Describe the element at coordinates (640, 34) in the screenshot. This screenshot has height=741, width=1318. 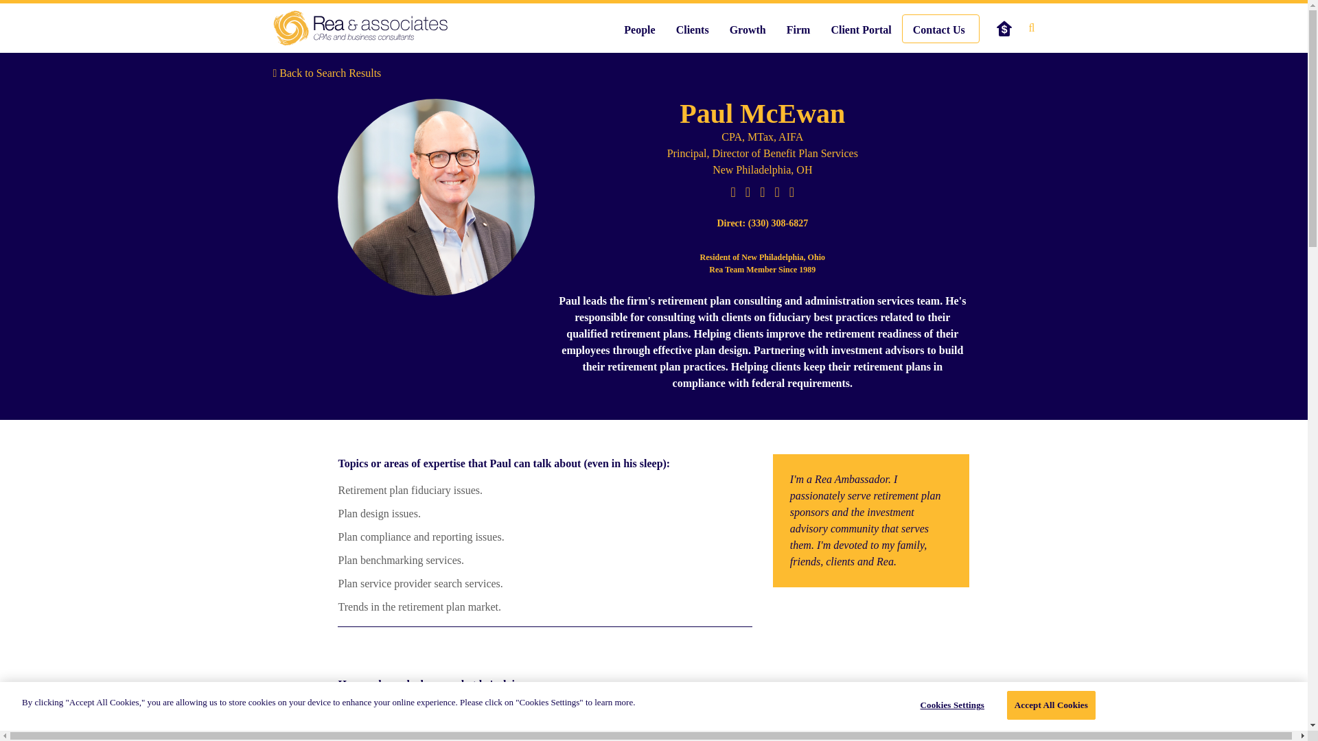
I see `People` at that location.